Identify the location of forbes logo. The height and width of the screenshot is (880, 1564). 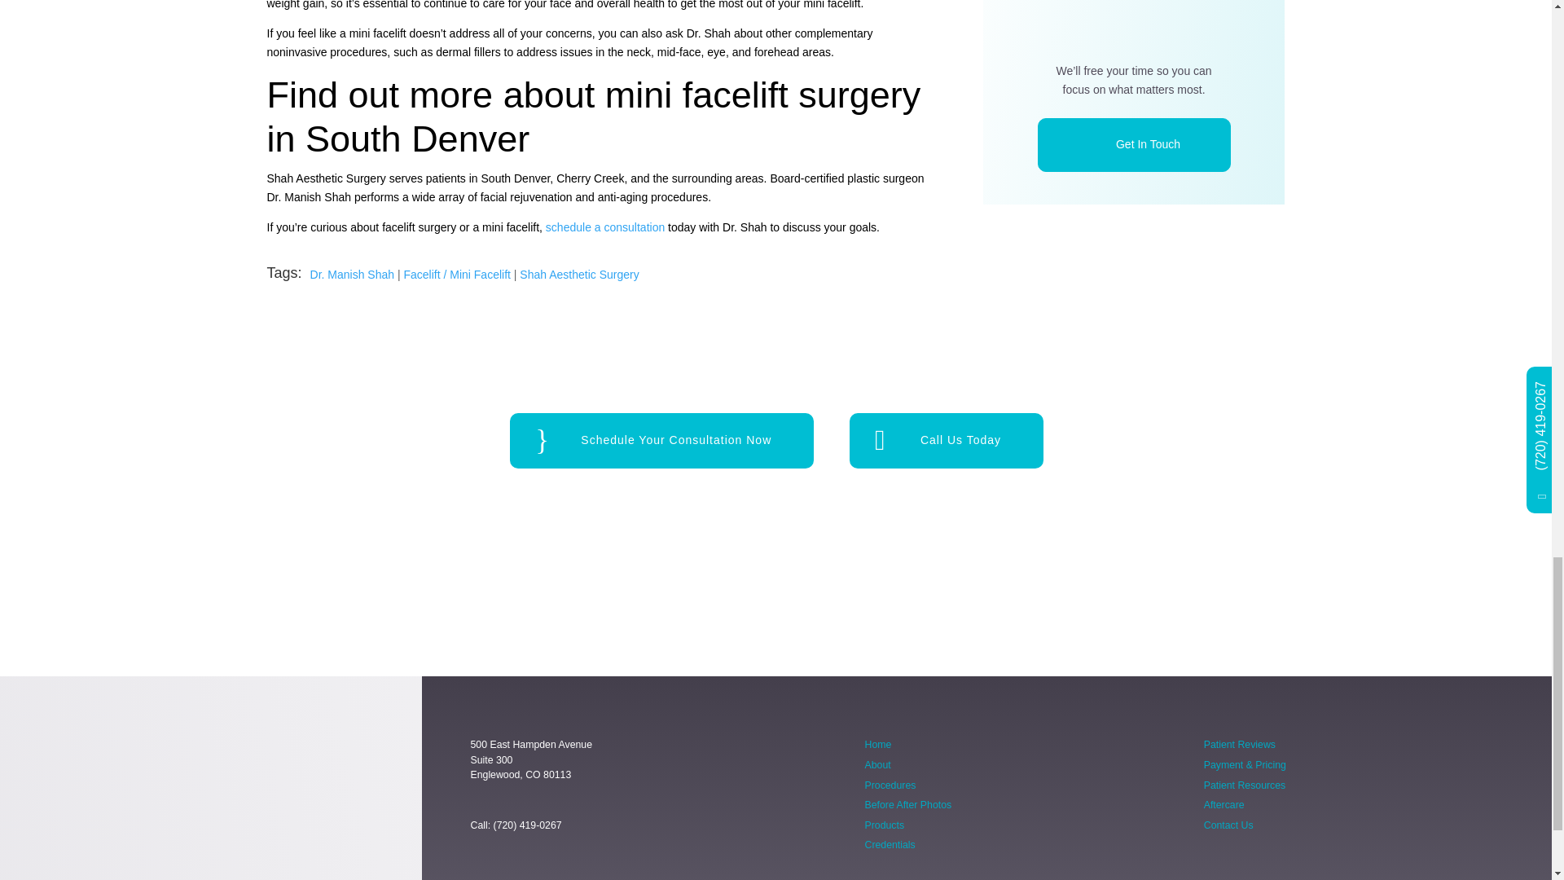
(582, 583).